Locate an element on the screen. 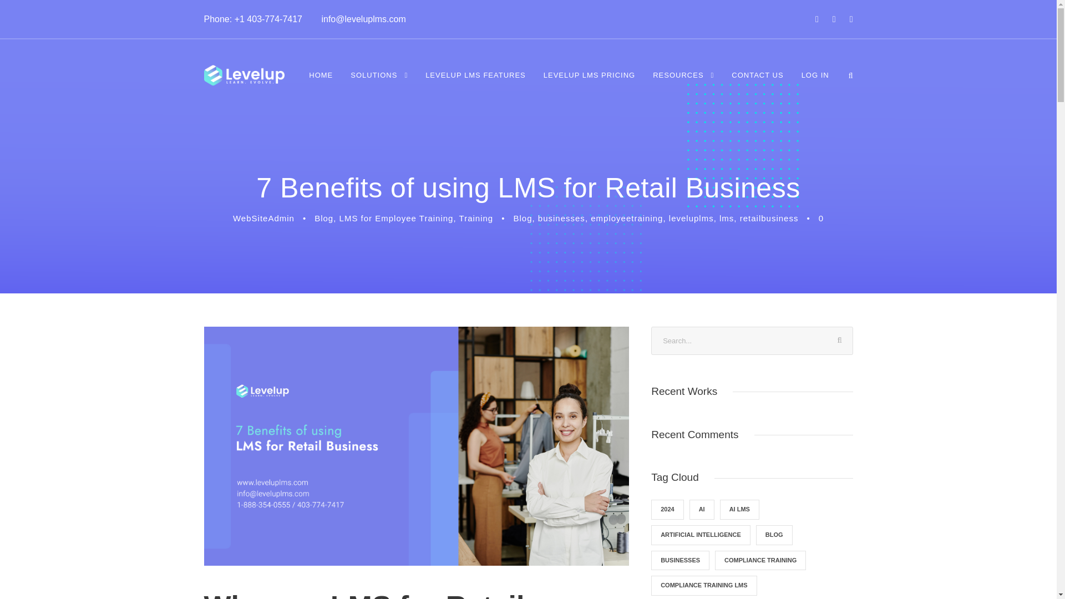  LEVELUP LMS FEATURES is located at coordinates (475, 83).